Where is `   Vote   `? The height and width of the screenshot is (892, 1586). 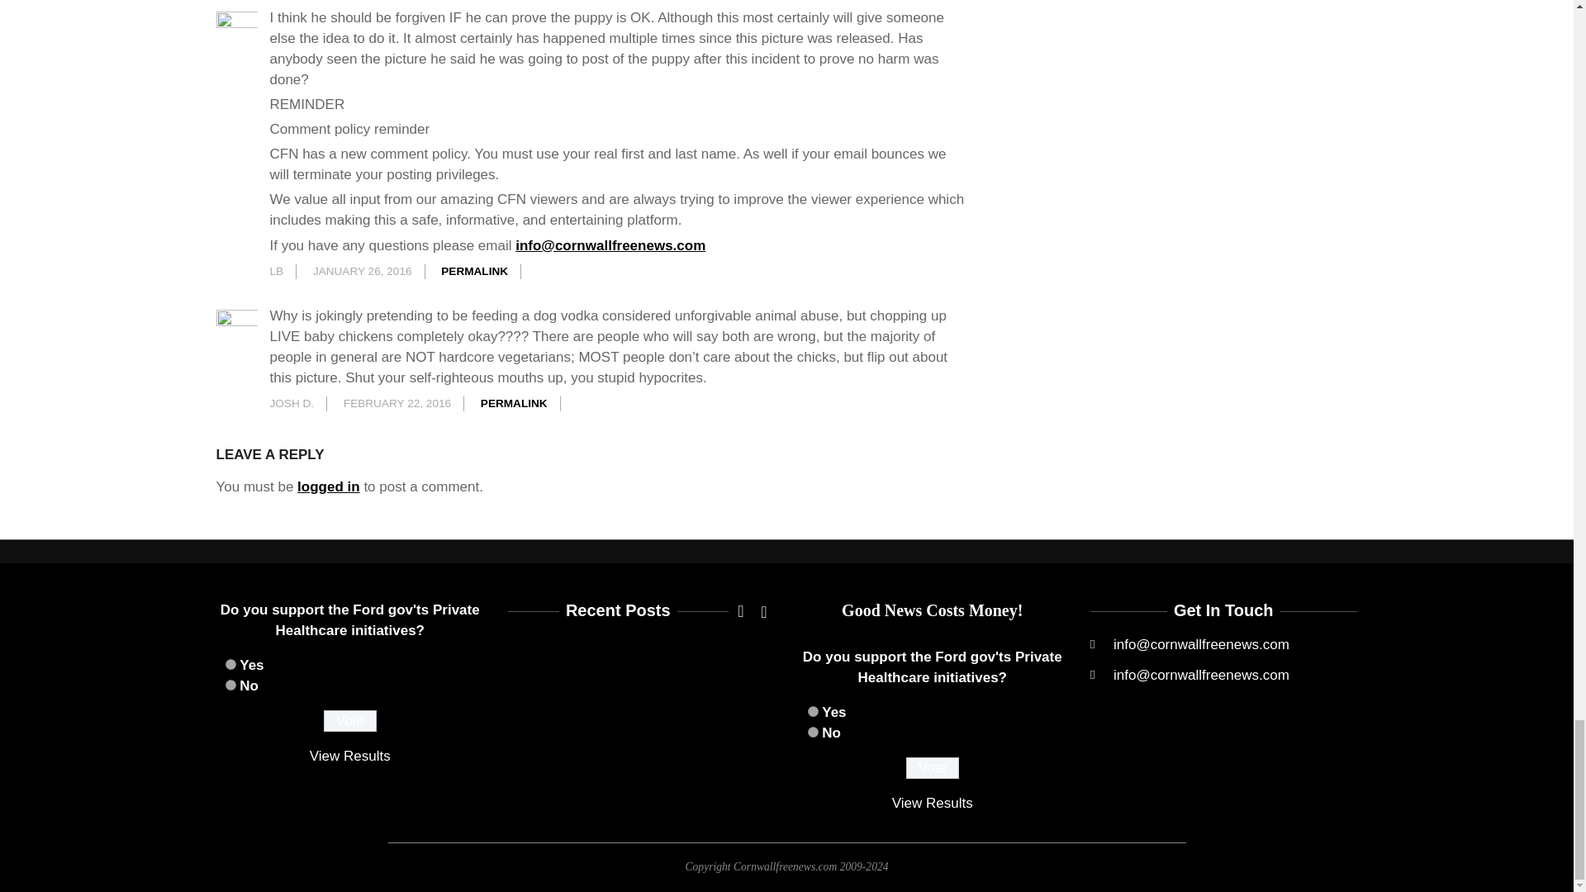    Vote    is located at coordinates (350, 720).